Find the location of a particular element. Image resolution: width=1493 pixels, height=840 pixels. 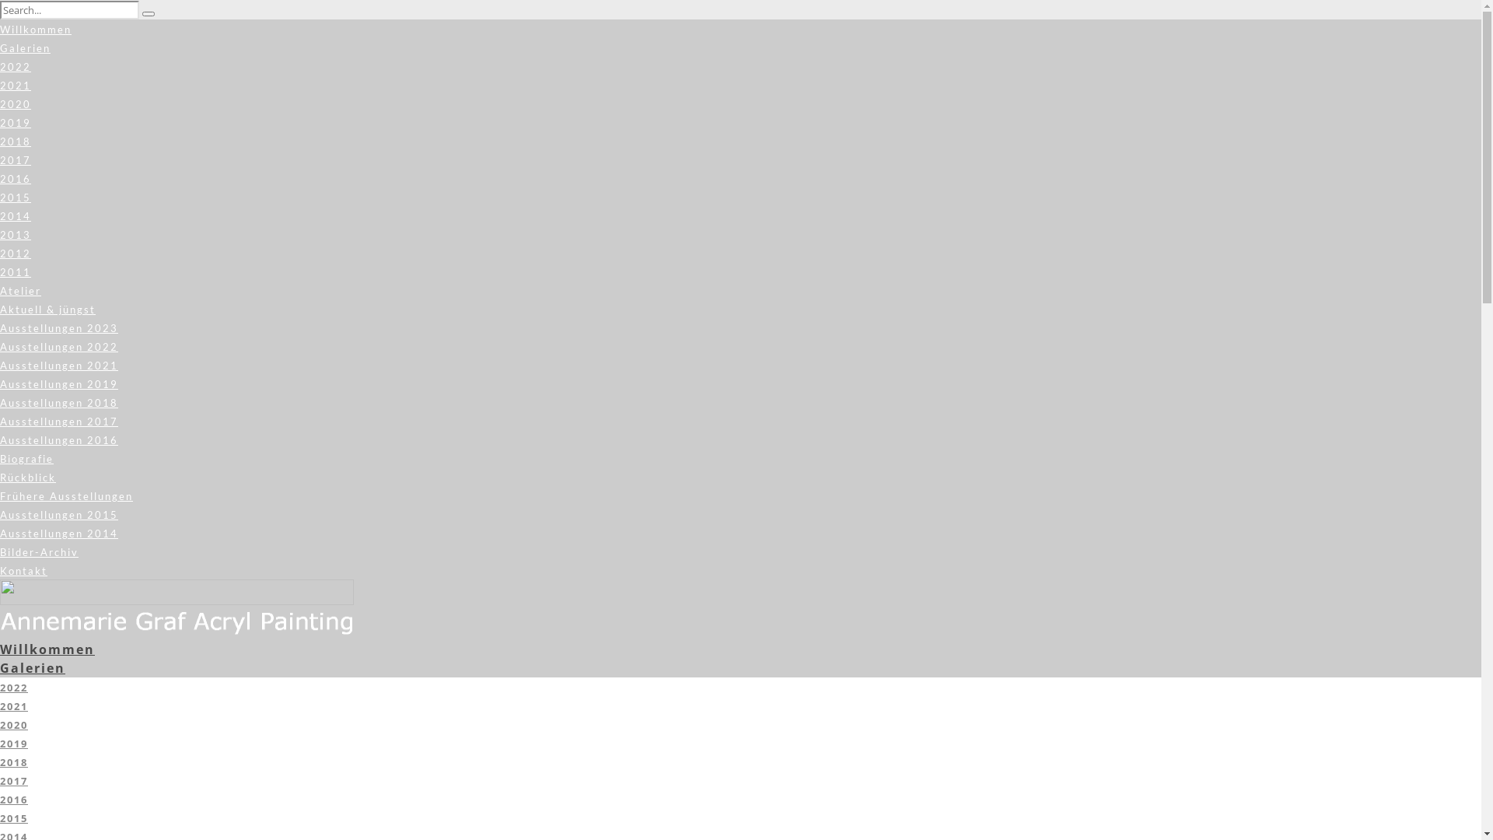

2022 is located at coordinates (14, 688).